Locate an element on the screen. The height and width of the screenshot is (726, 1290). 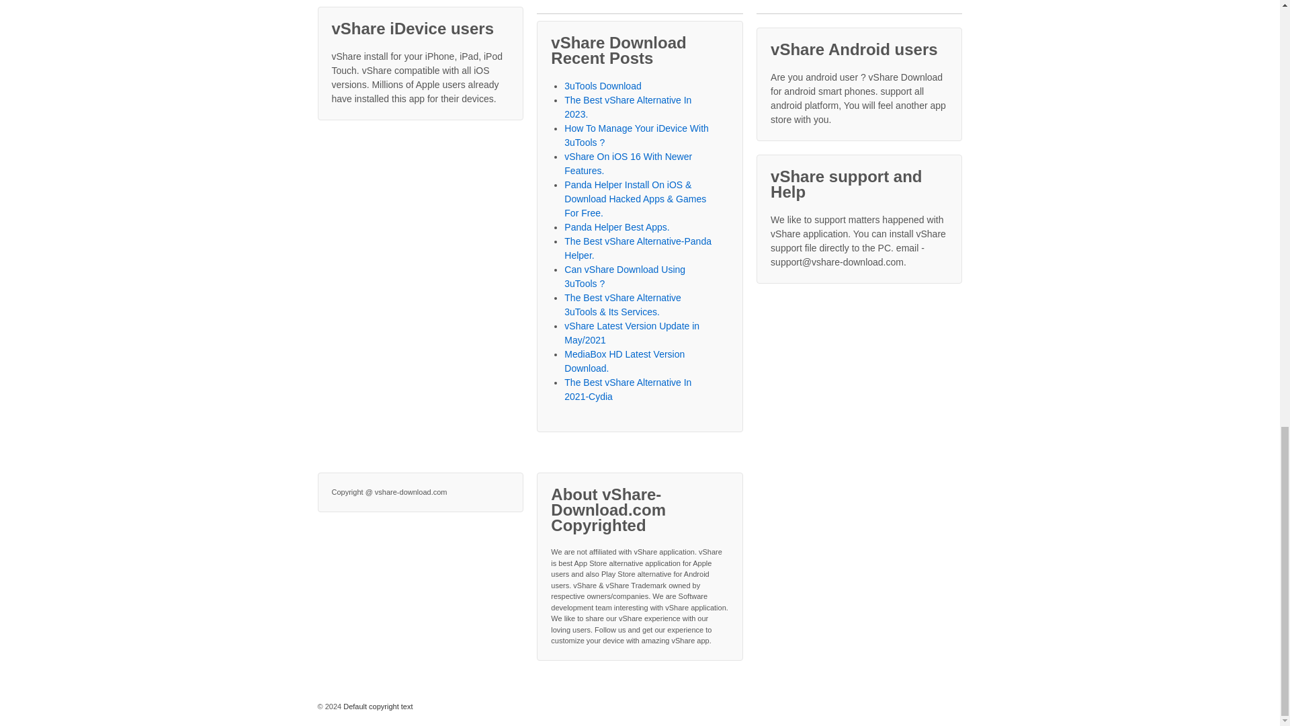
vShare On iOS 16 With Newer Features. is located at coordinates (628, 163).